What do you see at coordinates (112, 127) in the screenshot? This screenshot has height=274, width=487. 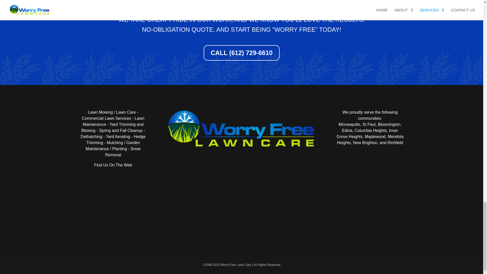 I see `Yard Trimming and Blowing` at bounding box center [112, 127].